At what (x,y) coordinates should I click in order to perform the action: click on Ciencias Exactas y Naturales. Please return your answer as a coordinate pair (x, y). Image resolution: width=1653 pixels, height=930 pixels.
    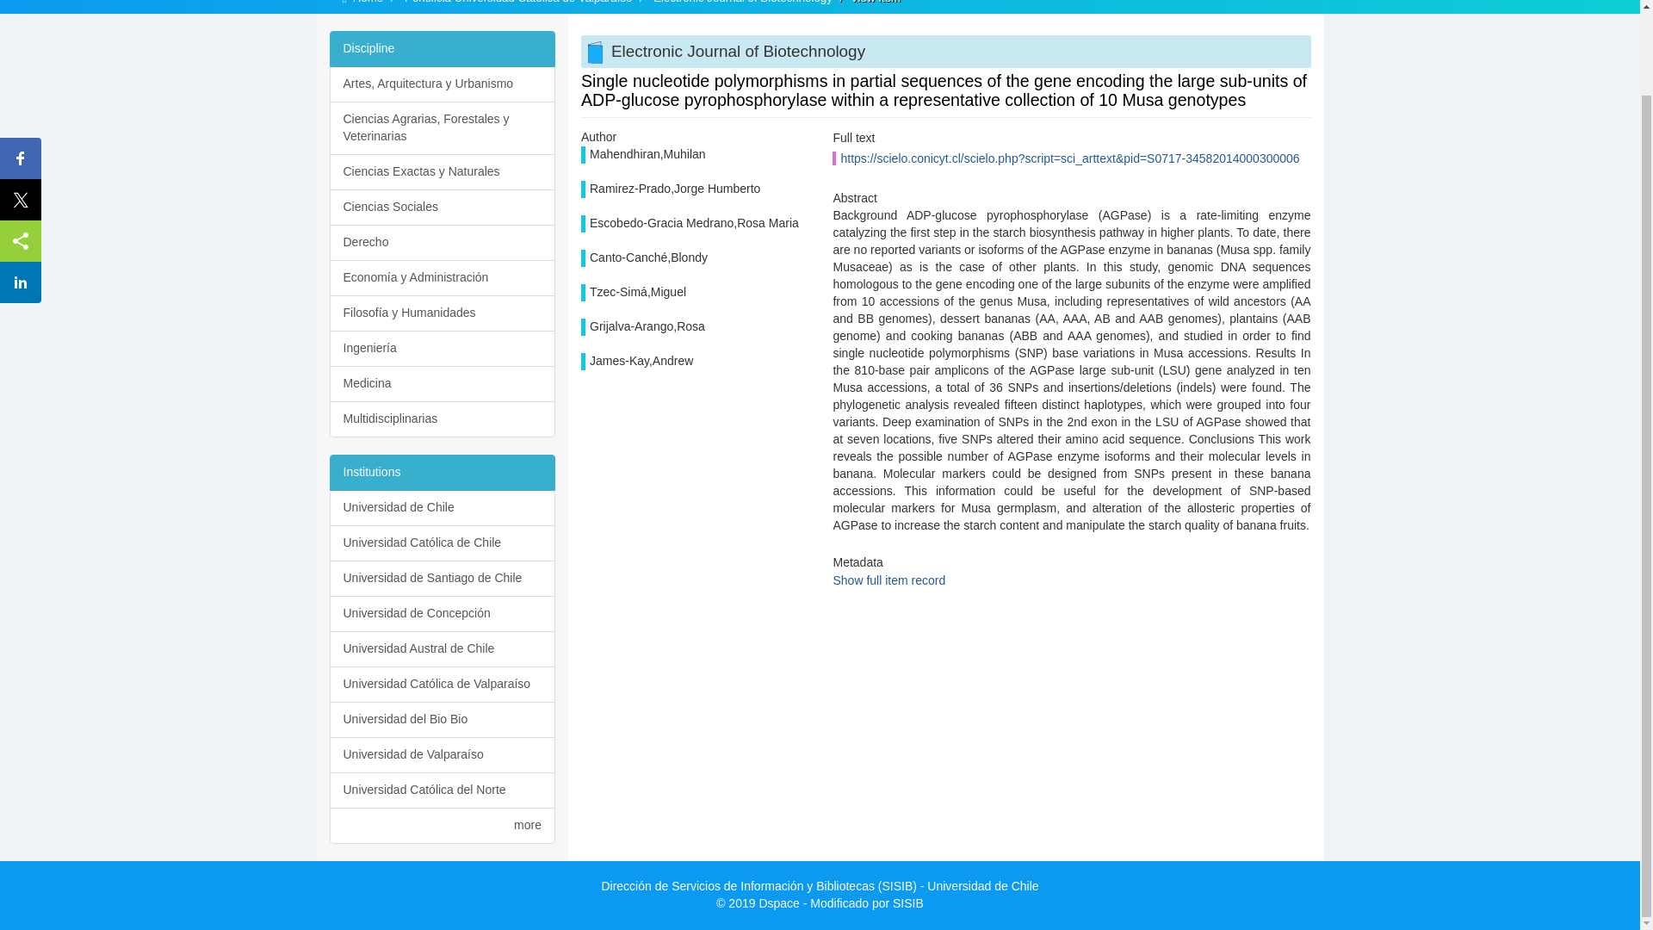
    Looking at the image, I should click on (443, 172).